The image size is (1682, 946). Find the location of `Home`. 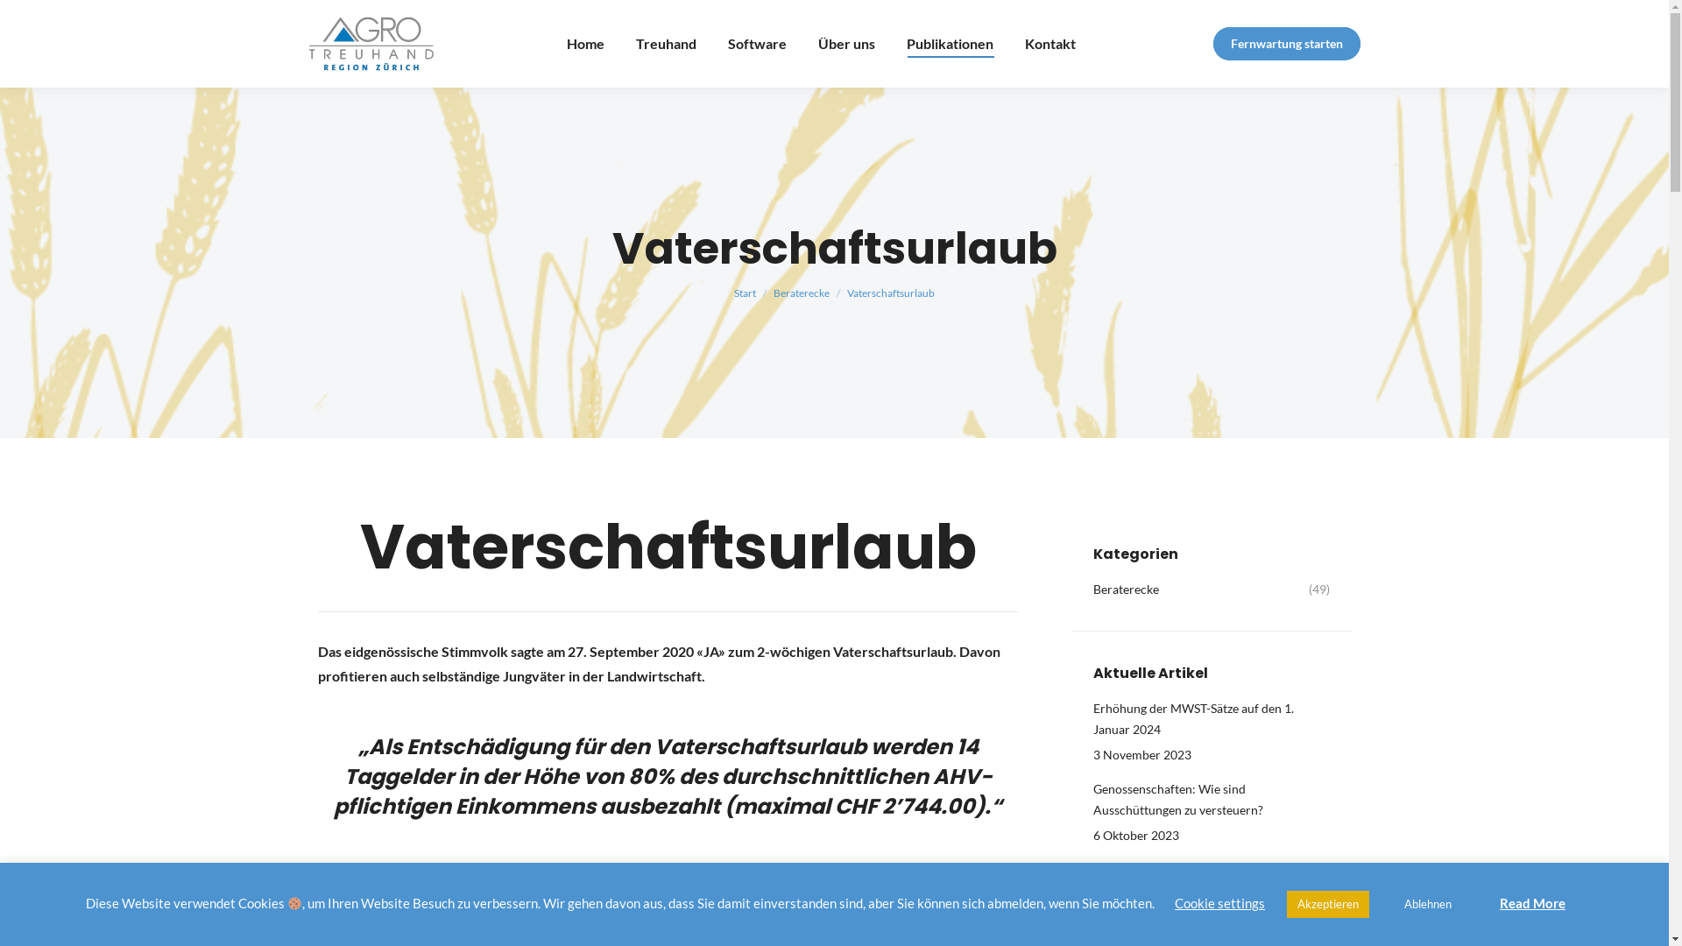

Home is located at coordinates (585, 44).